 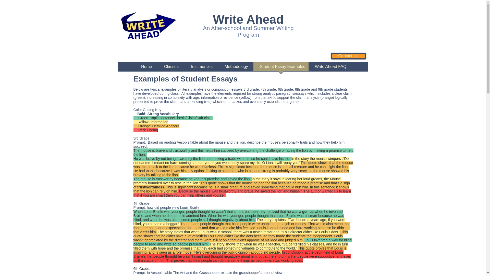 What do you see at coordinates (236, 68) in the screenshot?
I see `Methodology` at bounding box center [236, 68].